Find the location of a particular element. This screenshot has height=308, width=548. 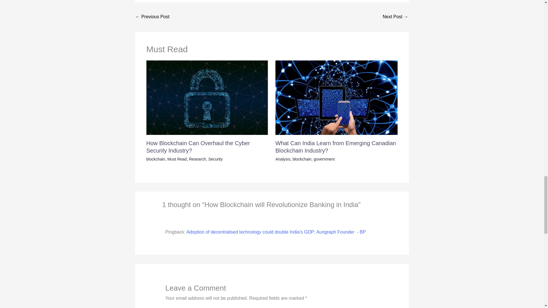

Security is located at coordinates (215, 159).